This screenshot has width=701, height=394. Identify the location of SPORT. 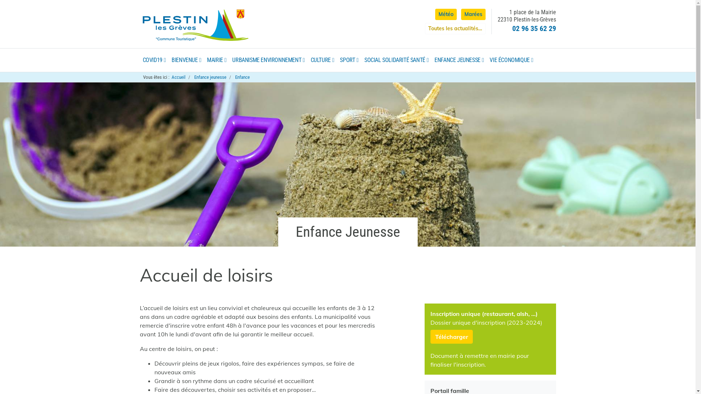
(349, 60).